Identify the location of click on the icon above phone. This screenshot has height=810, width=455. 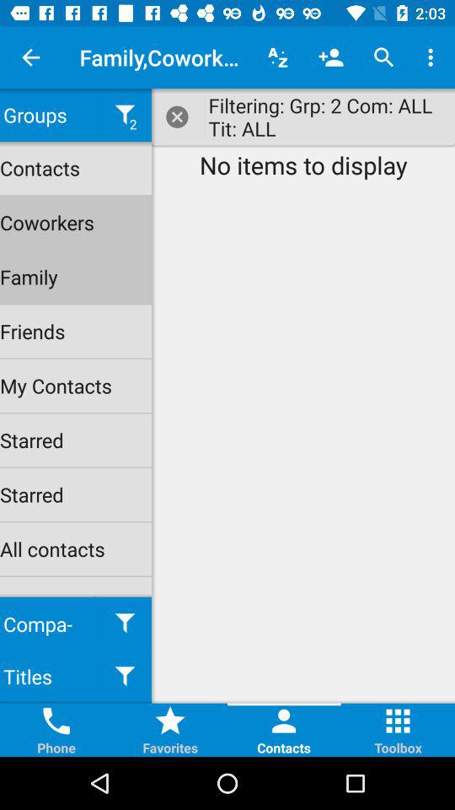
(56, 721).